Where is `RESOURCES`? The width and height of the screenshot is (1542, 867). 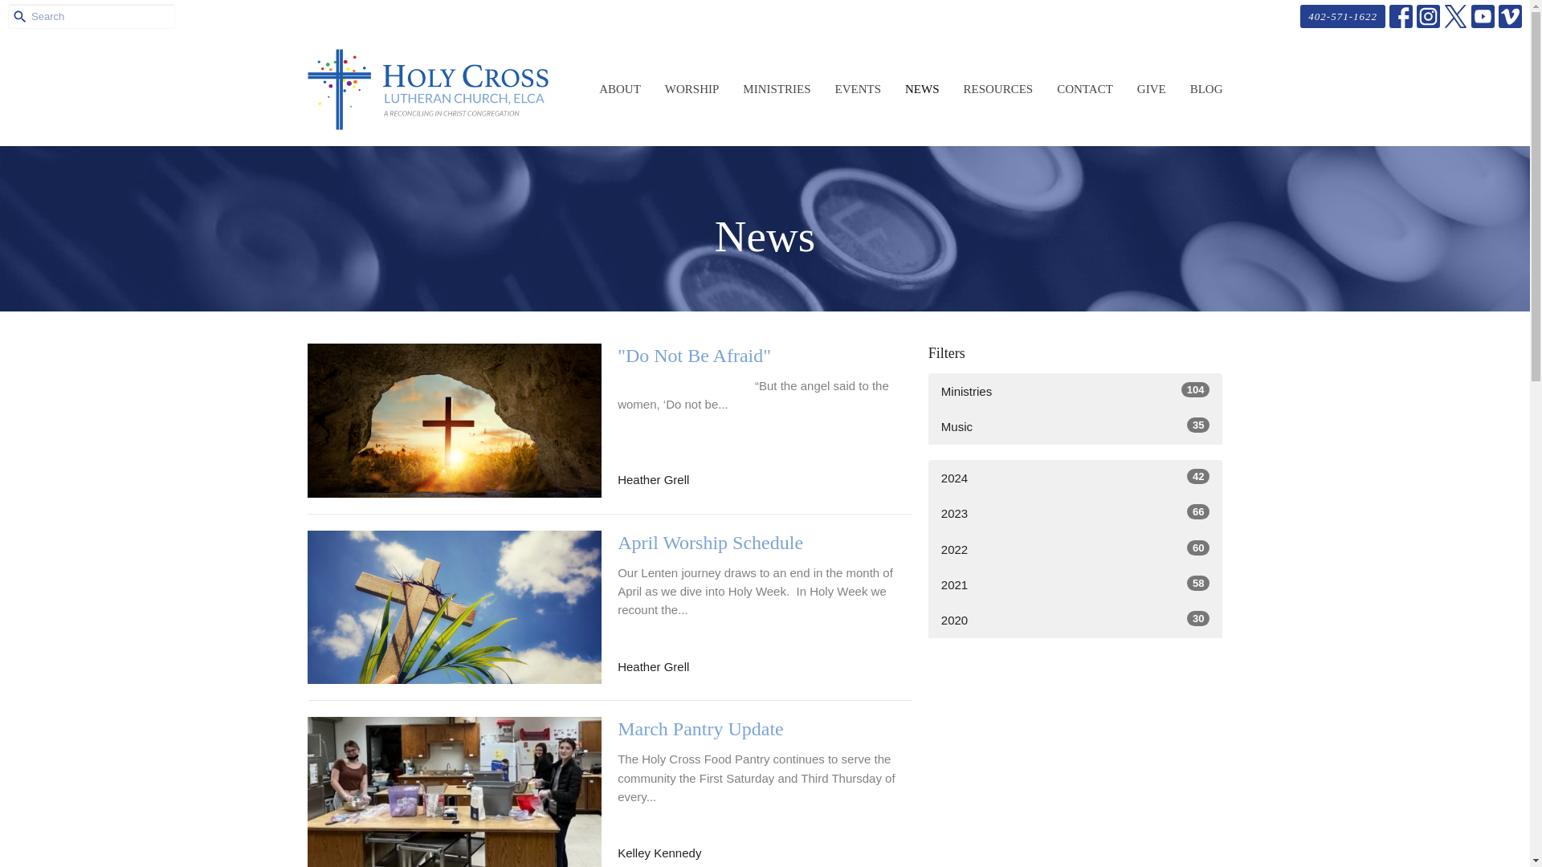
RESOURCES is located at coordinates (1075, 391).